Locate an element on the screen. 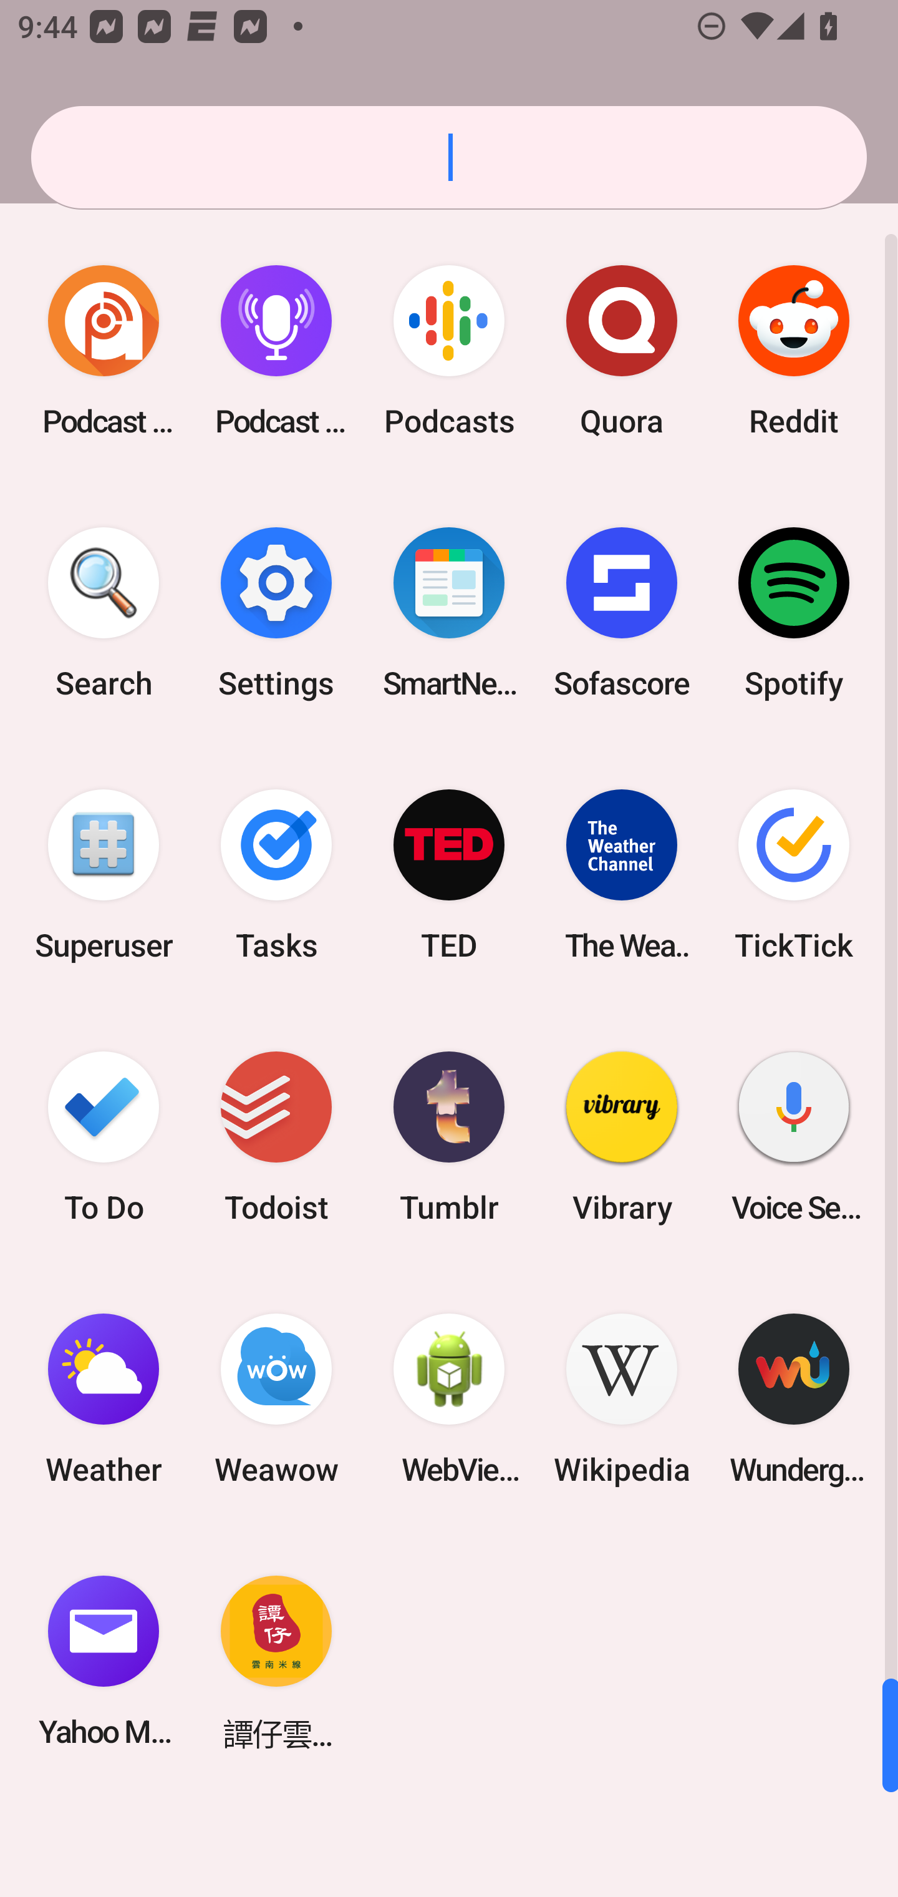 The image size is (898, 1897). Superuser is located at coordinates (104, 874).